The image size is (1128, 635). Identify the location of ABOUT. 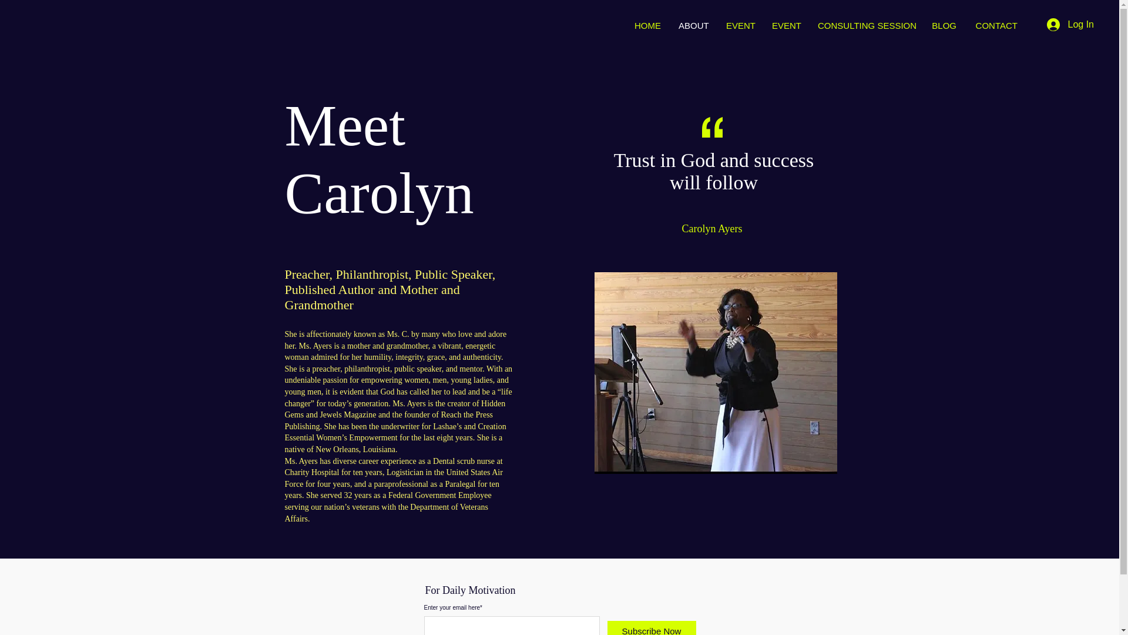
(693, 25).